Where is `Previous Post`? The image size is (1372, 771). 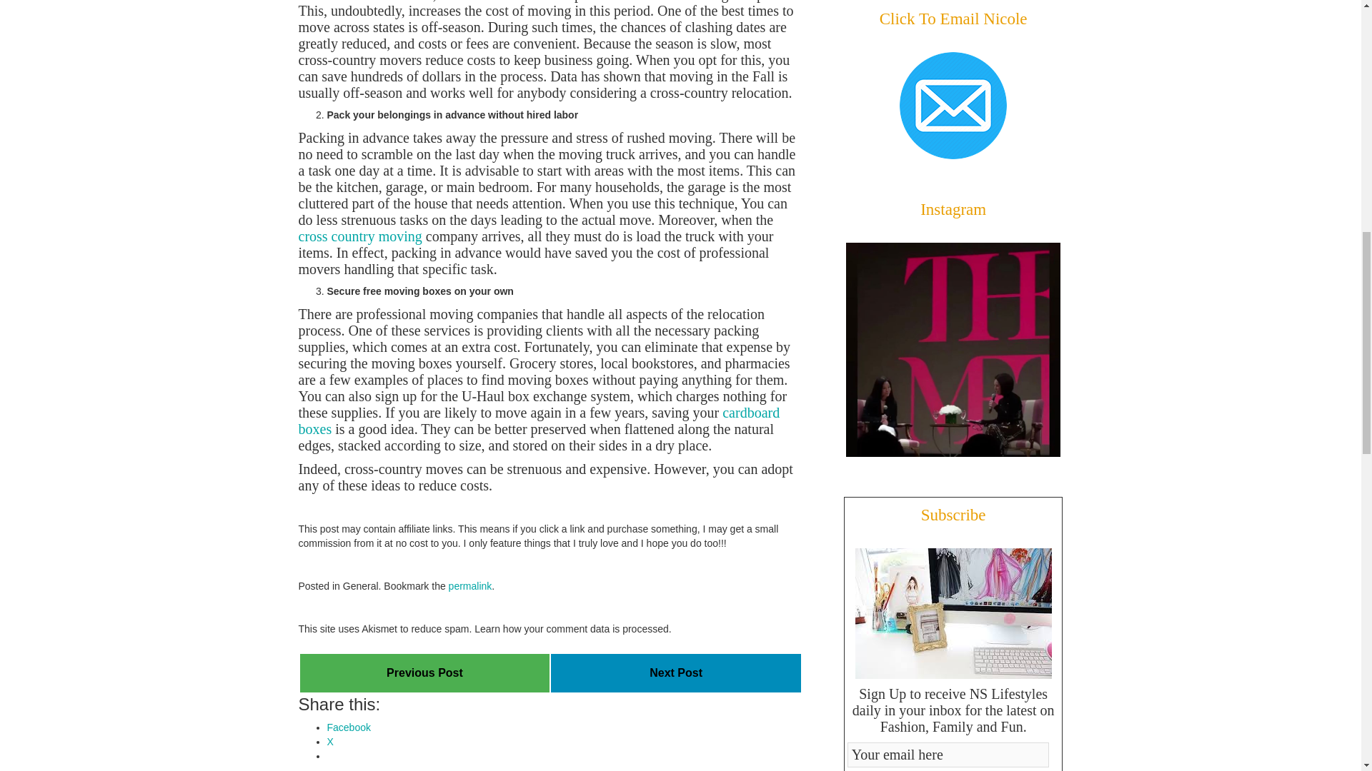
Previous Post is located at coordinates (424, 672).